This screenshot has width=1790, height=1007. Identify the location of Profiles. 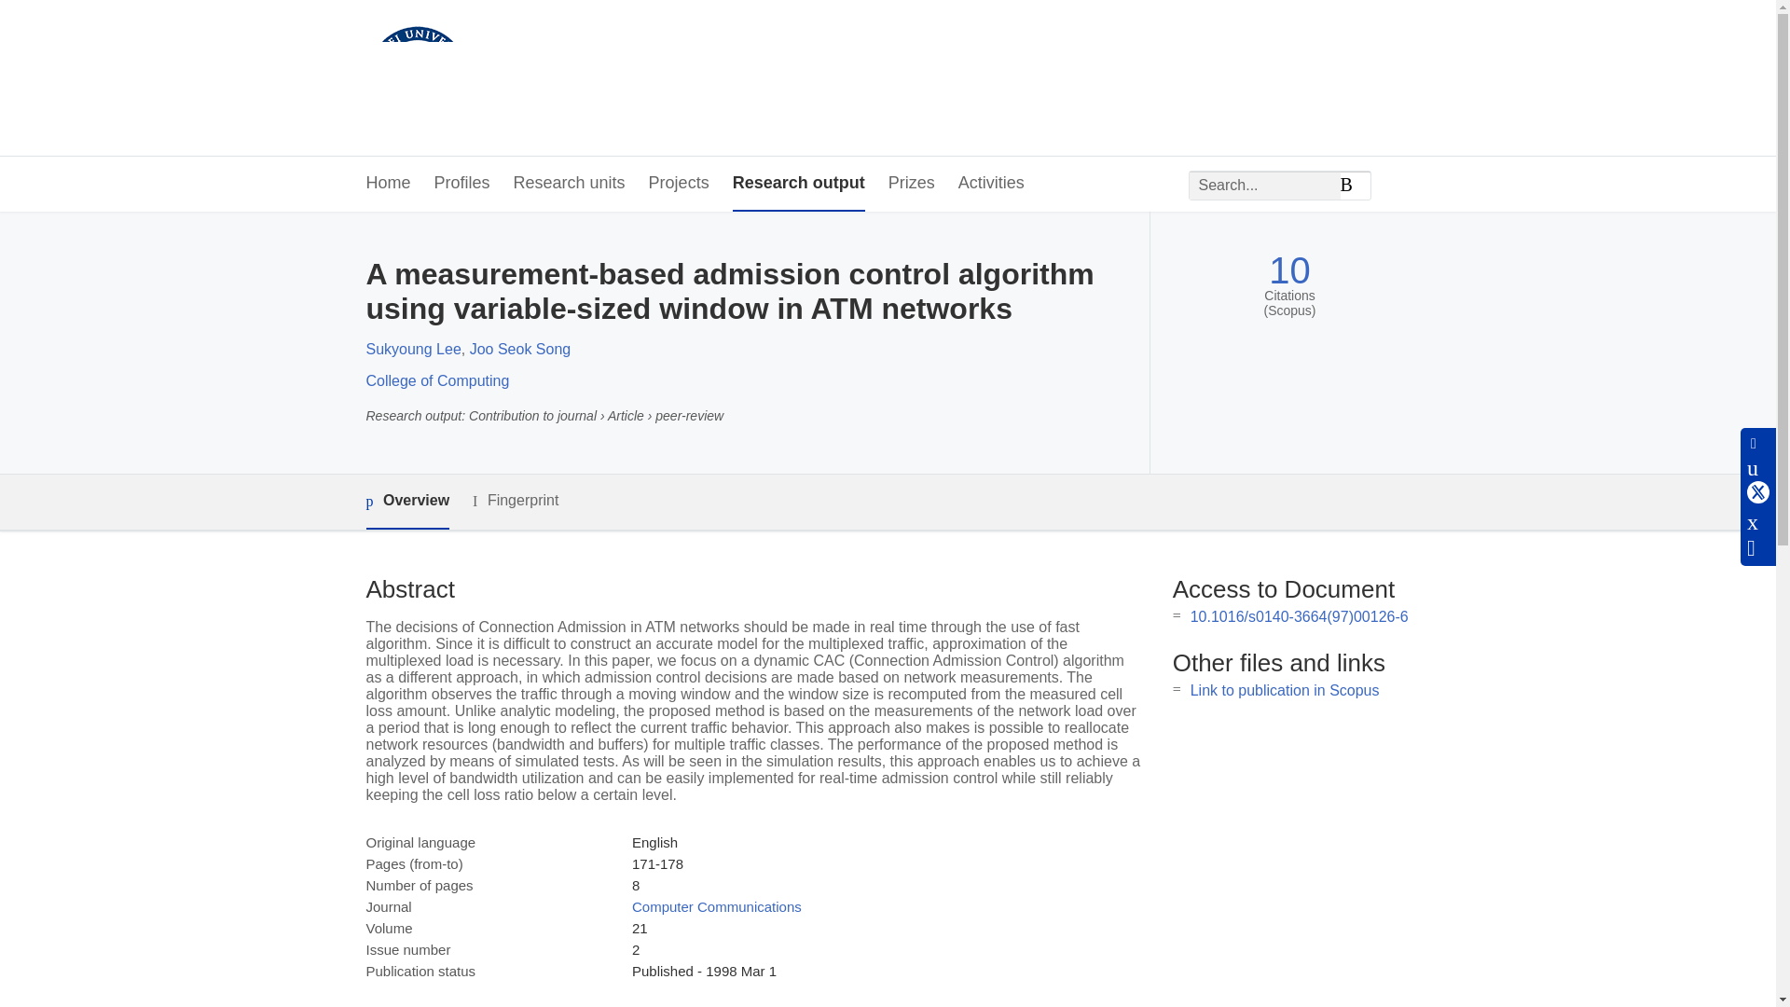
(462, 184).